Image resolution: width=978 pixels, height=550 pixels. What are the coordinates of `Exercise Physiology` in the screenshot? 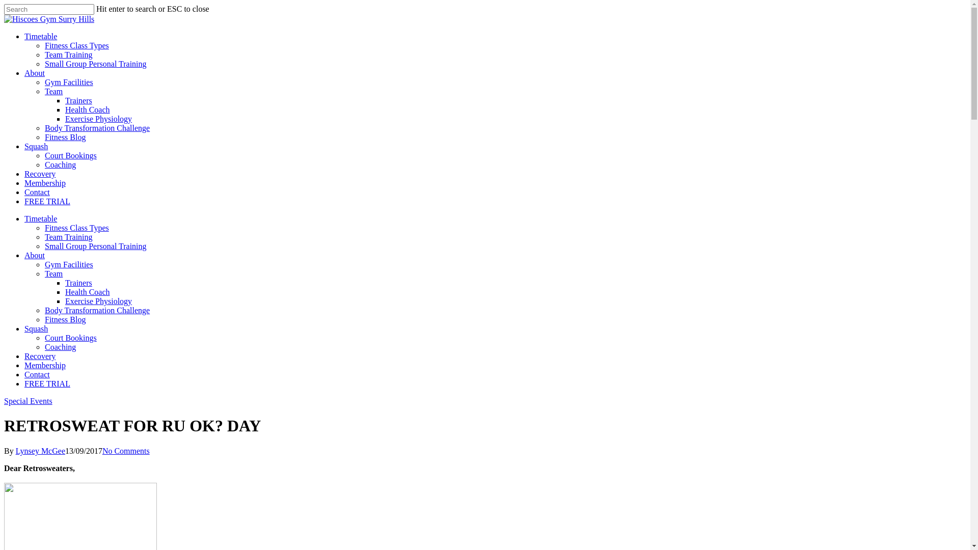 It's located at (99, 119).